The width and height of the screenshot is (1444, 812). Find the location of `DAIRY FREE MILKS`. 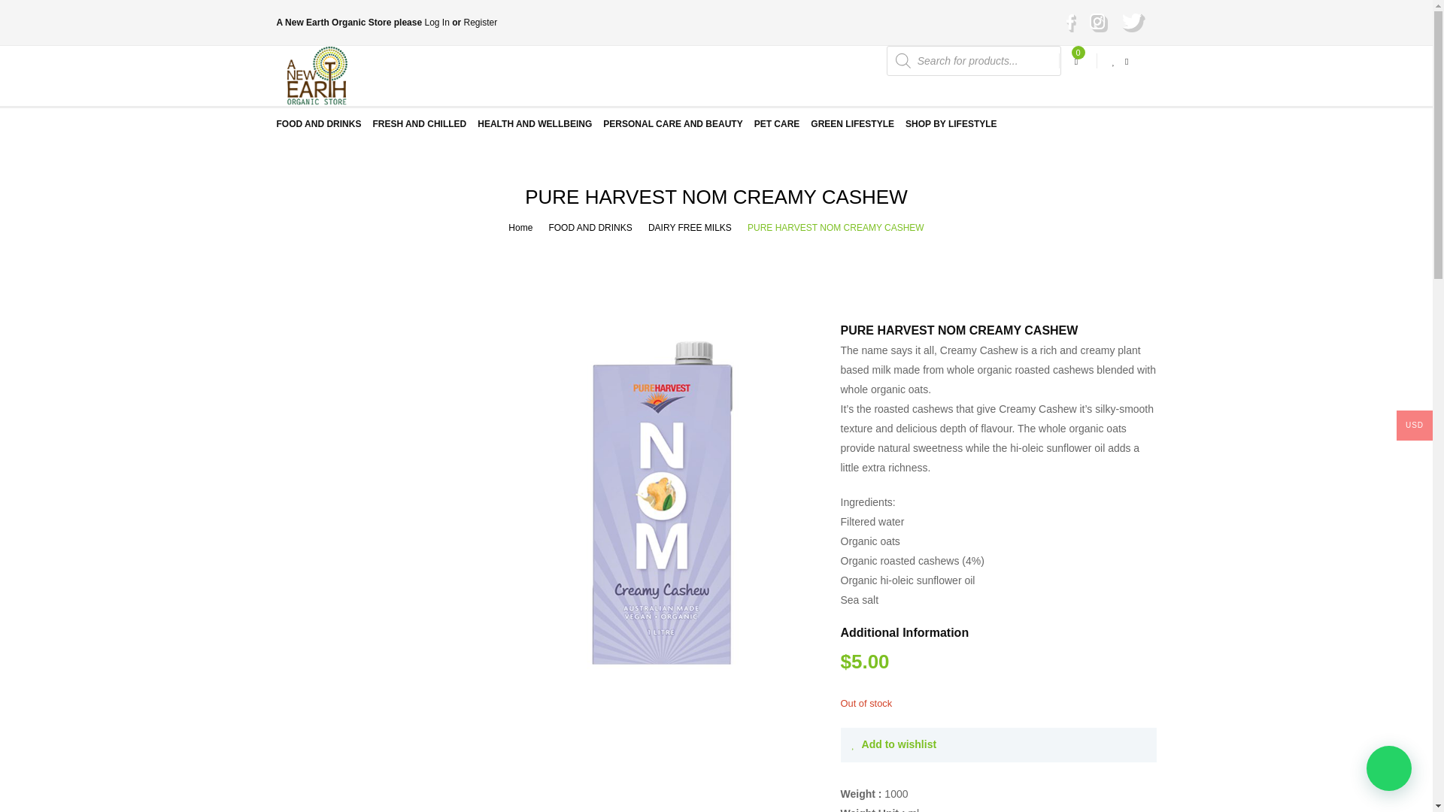

DAIRY FREE MILKS is located at coordinates (690, 227).